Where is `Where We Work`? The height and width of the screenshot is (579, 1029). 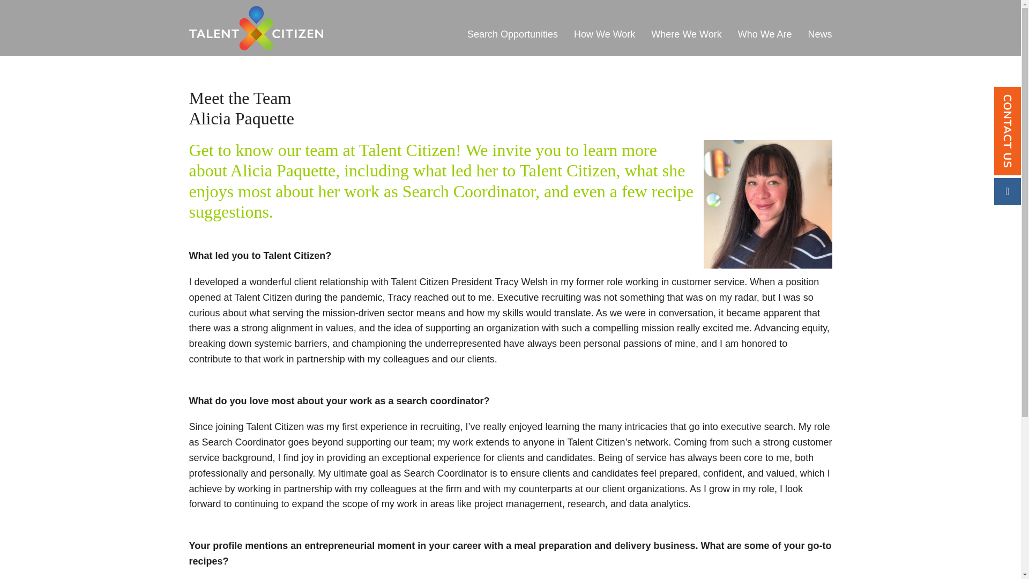 Where We Work is located at coordinates (686, 37).